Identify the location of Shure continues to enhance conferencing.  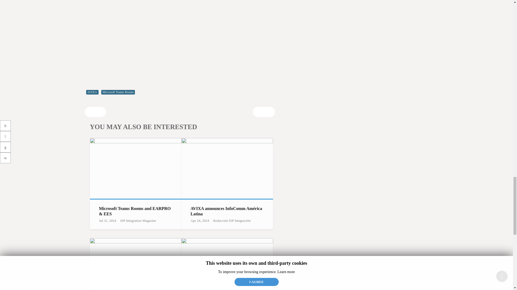
(136, 264).